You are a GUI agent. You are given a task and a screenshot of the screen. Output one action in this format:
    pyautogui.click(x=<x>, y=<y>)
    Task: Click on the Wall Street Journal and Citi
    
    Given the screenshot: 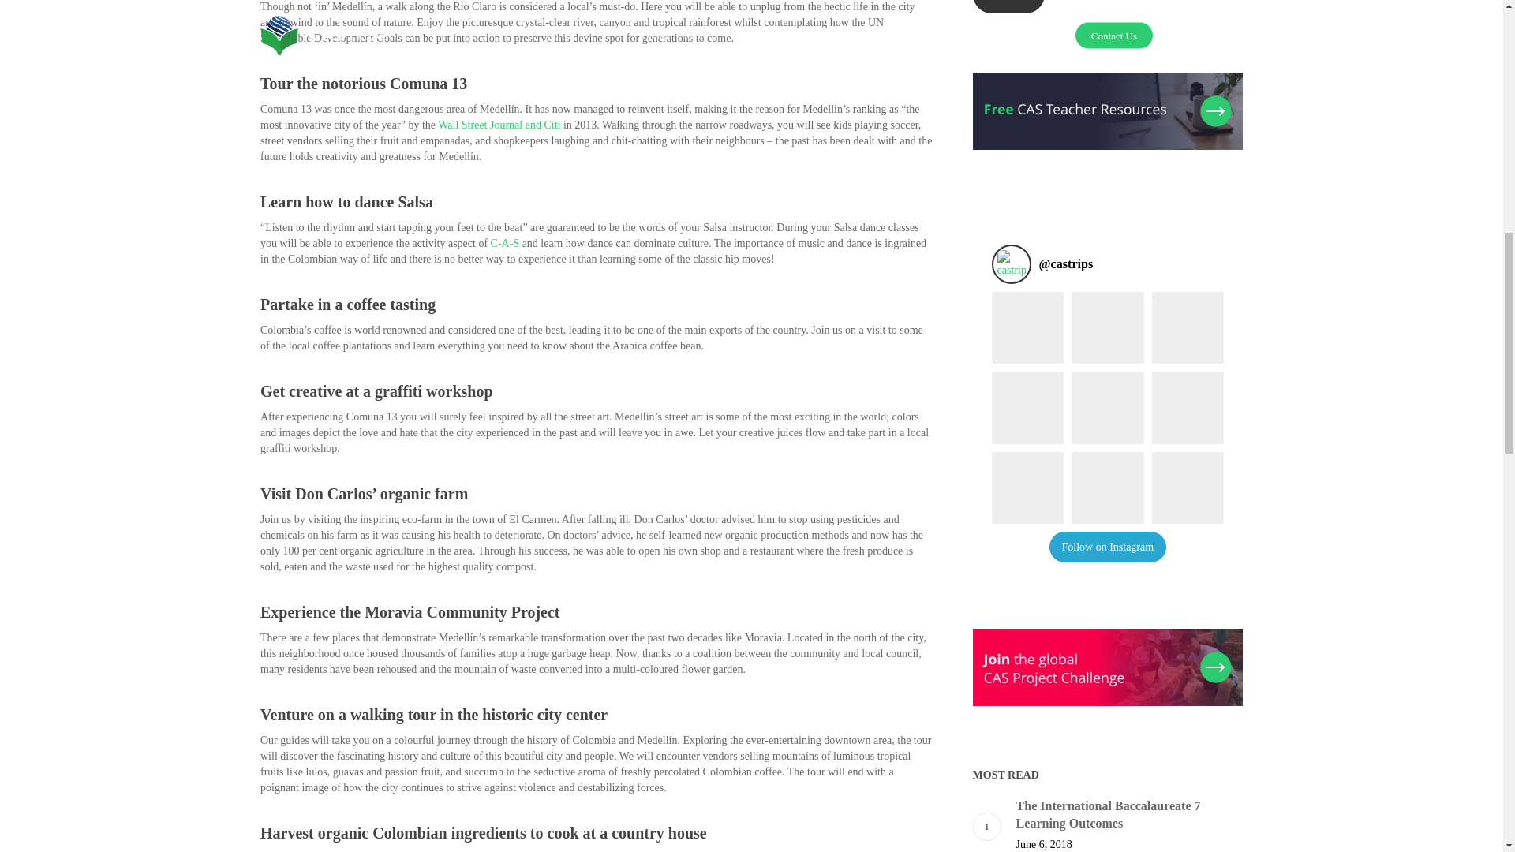 What is the action you would take?
    pyautogui.click(x=499, y=125)
    